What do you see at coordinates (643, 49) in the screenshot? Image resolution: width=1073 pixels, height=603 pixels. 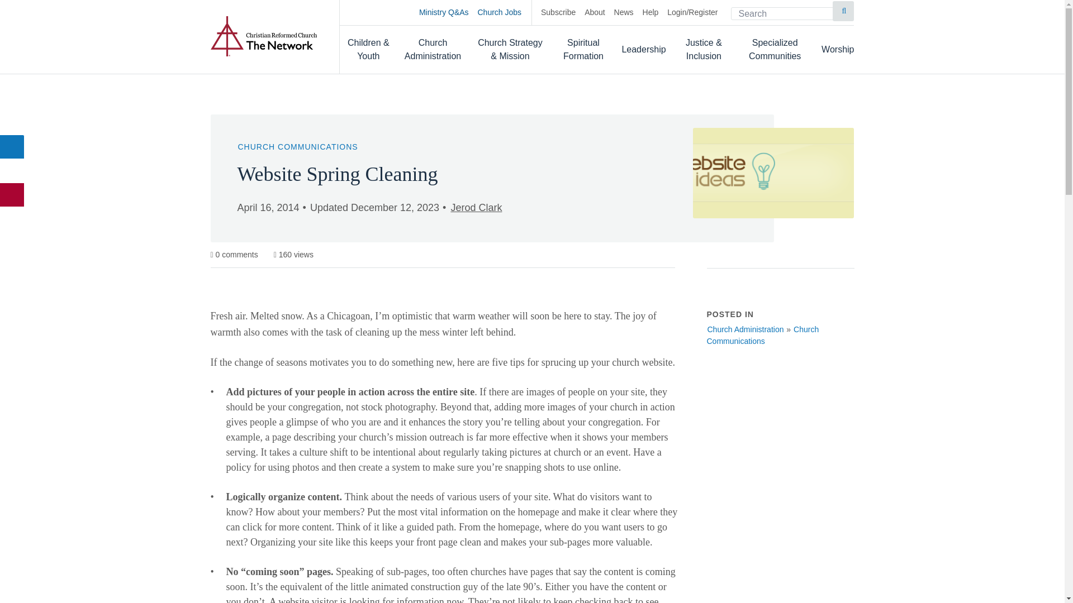 I see `Leadership` at bounding box center [643, 49].